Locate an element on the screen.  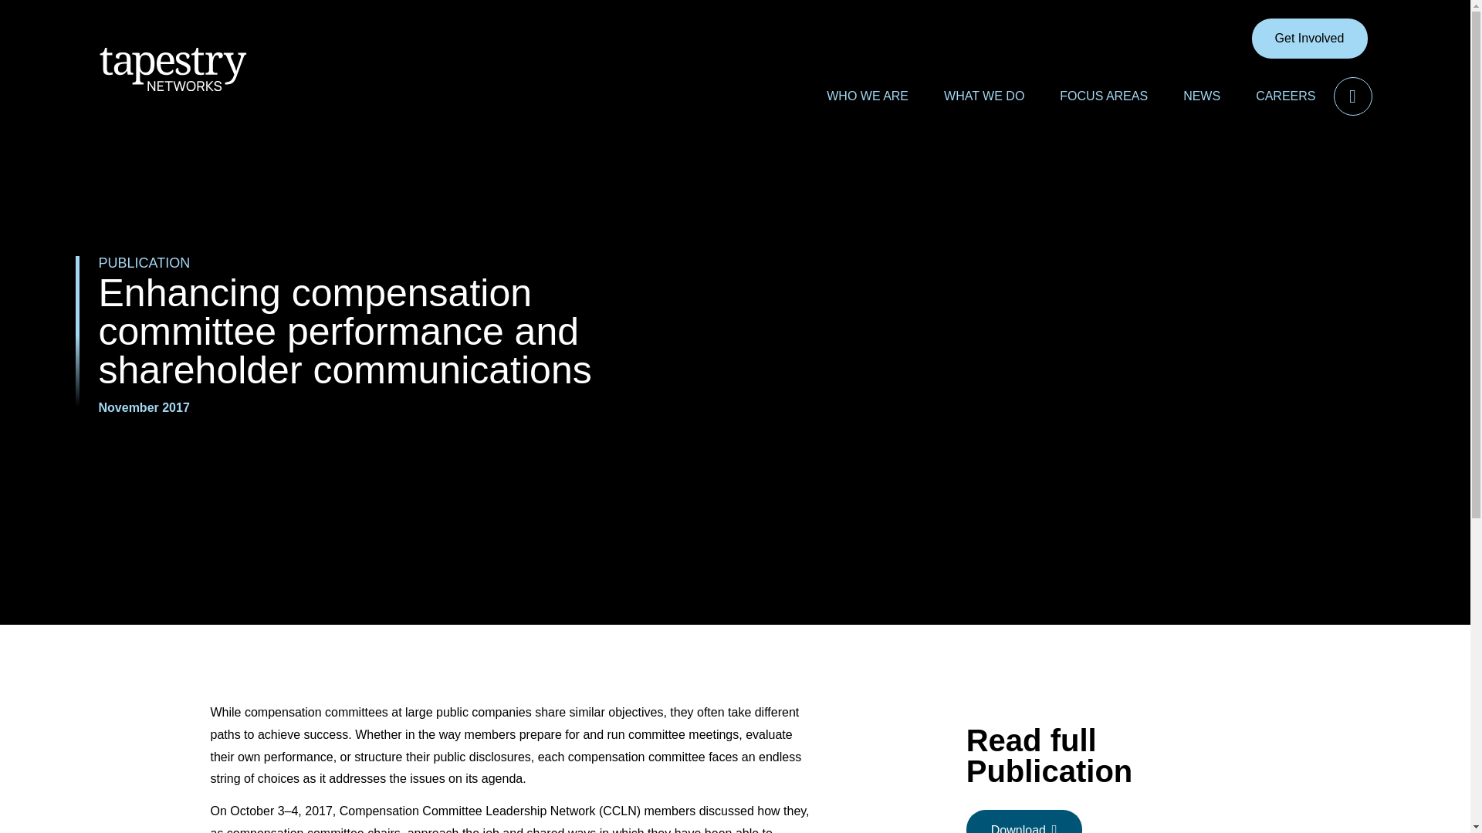
search is located at coordinates (1352, 96).